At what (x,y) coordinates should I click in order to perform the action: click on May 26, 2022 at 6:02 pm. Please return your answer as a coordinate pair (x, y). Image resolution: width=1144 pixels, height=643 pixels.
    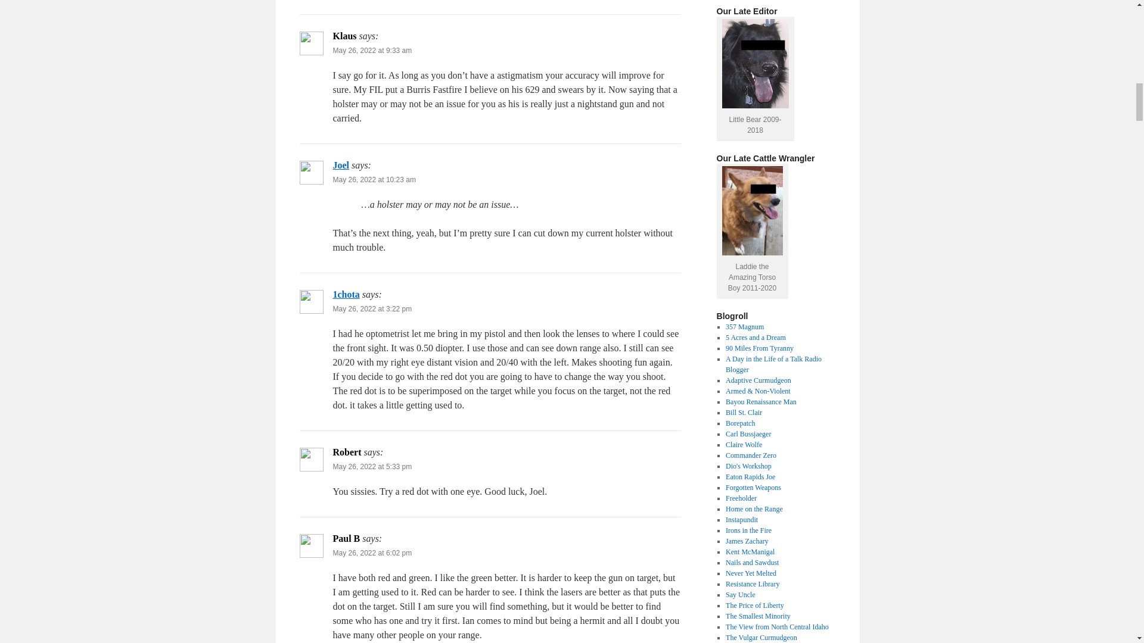
    Looking at the image, I should click on (372, 553).